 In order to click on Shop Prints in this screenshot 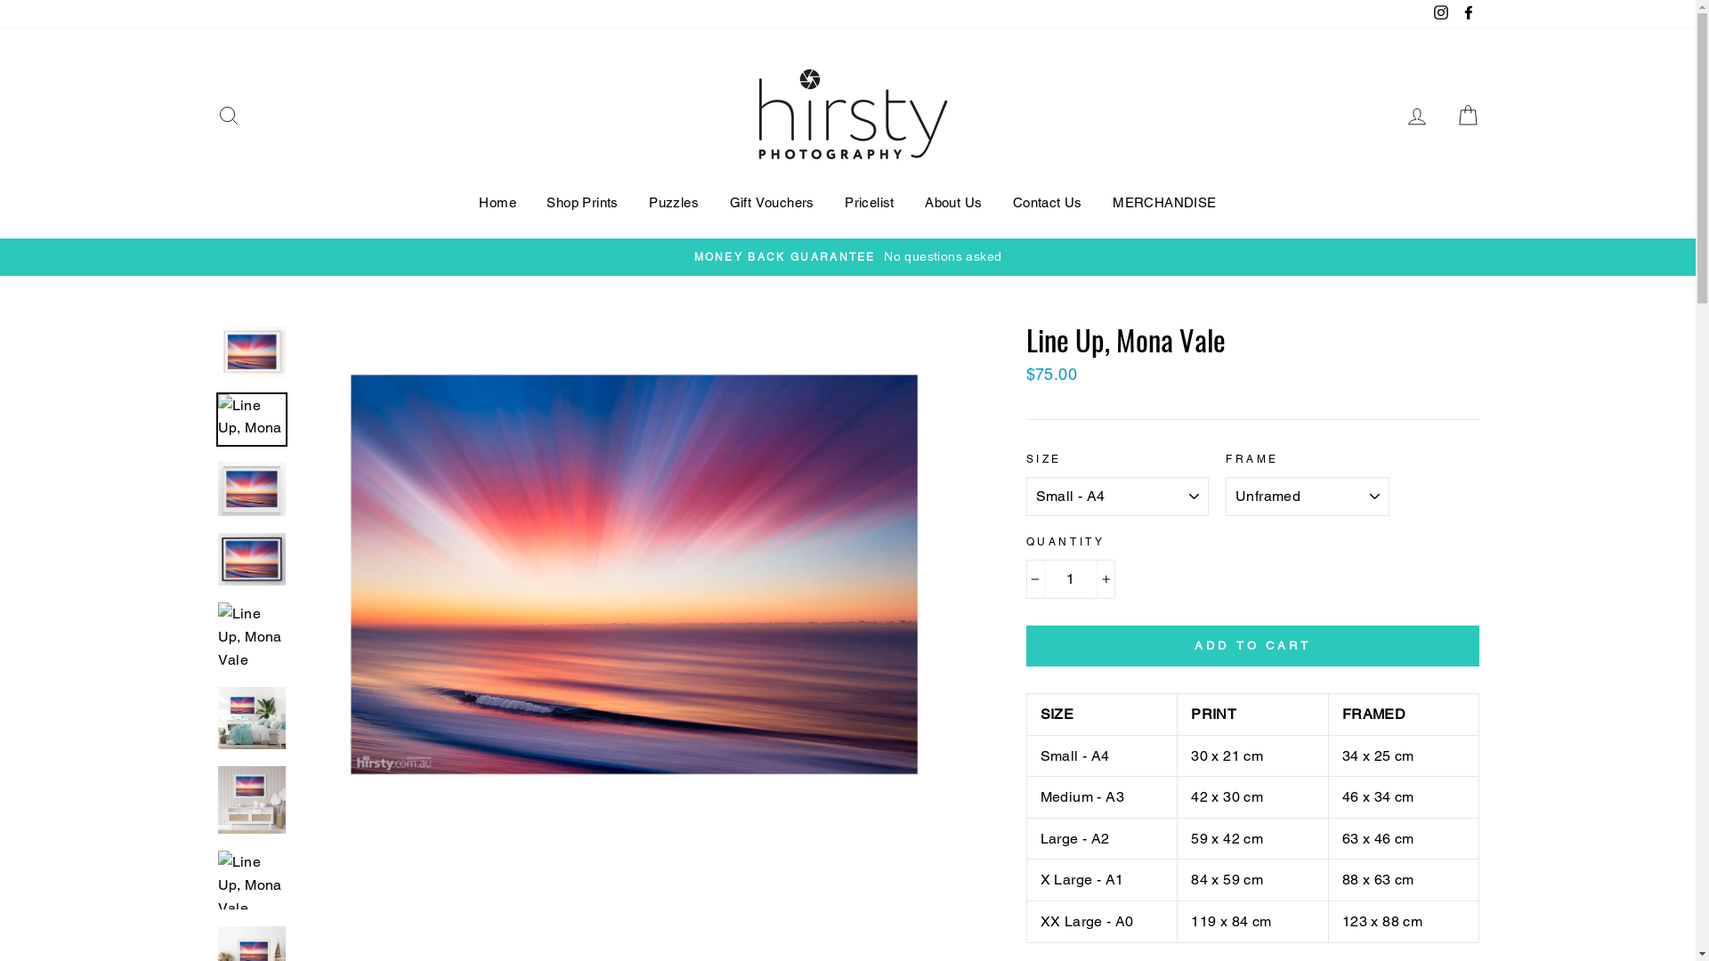, I will do `click(582, 203)`.